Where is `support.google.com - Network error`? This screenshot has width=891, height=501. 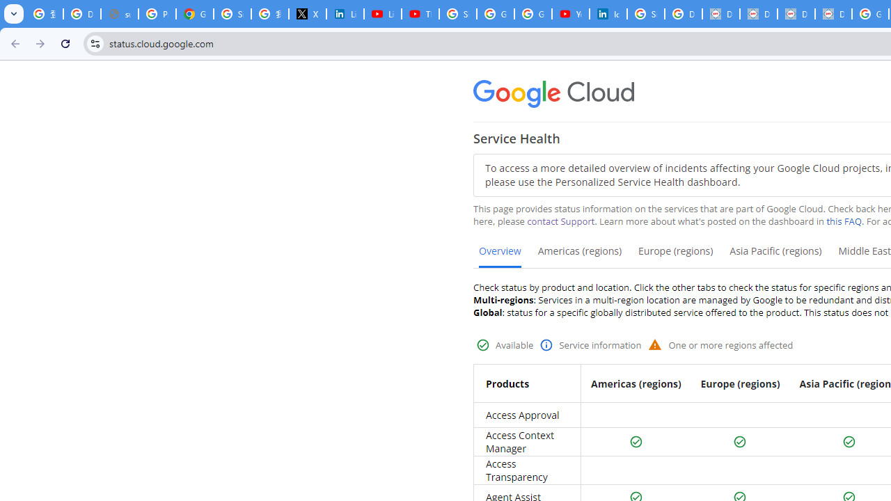 support.google.com - Network error is located at coordinates (119, 14).